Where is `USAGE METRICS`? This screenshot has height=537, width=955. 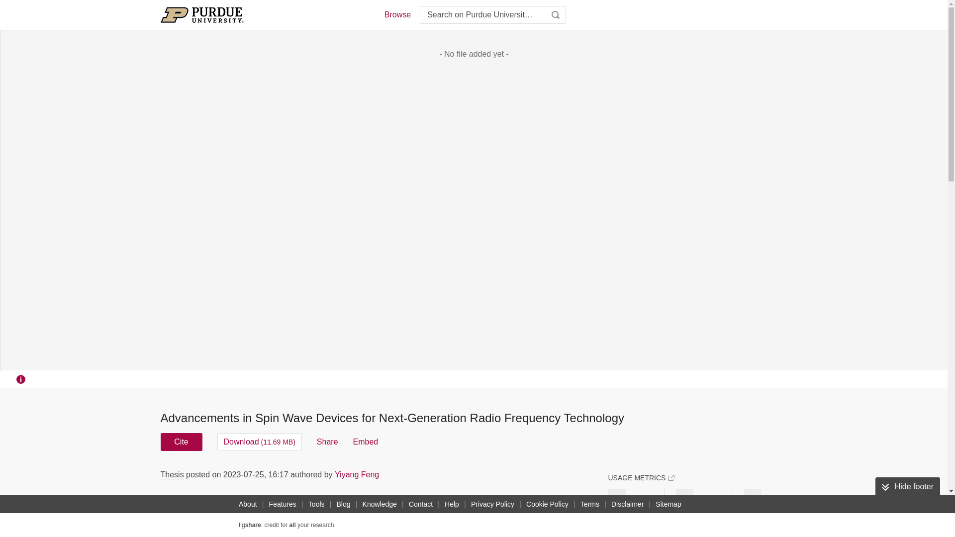 USAGE METRICS is located at coordinates (641, 477).